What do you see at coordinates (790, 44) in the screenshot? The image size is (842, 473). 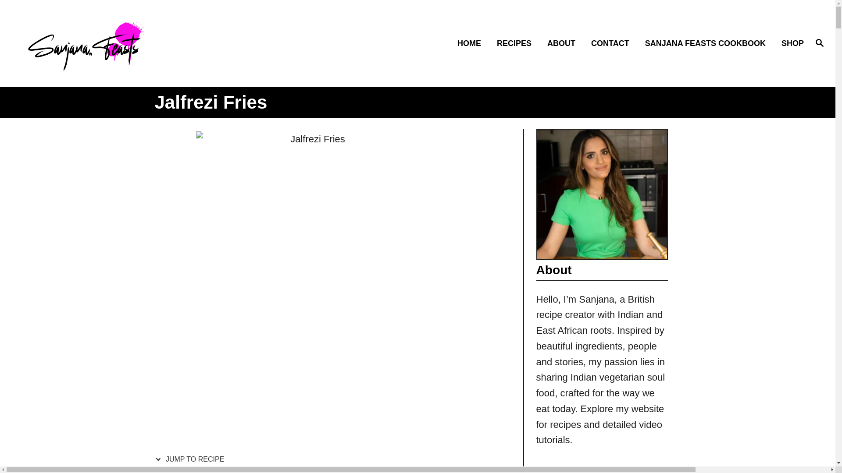 I see `SHOP` at bounding box center [790, 44].